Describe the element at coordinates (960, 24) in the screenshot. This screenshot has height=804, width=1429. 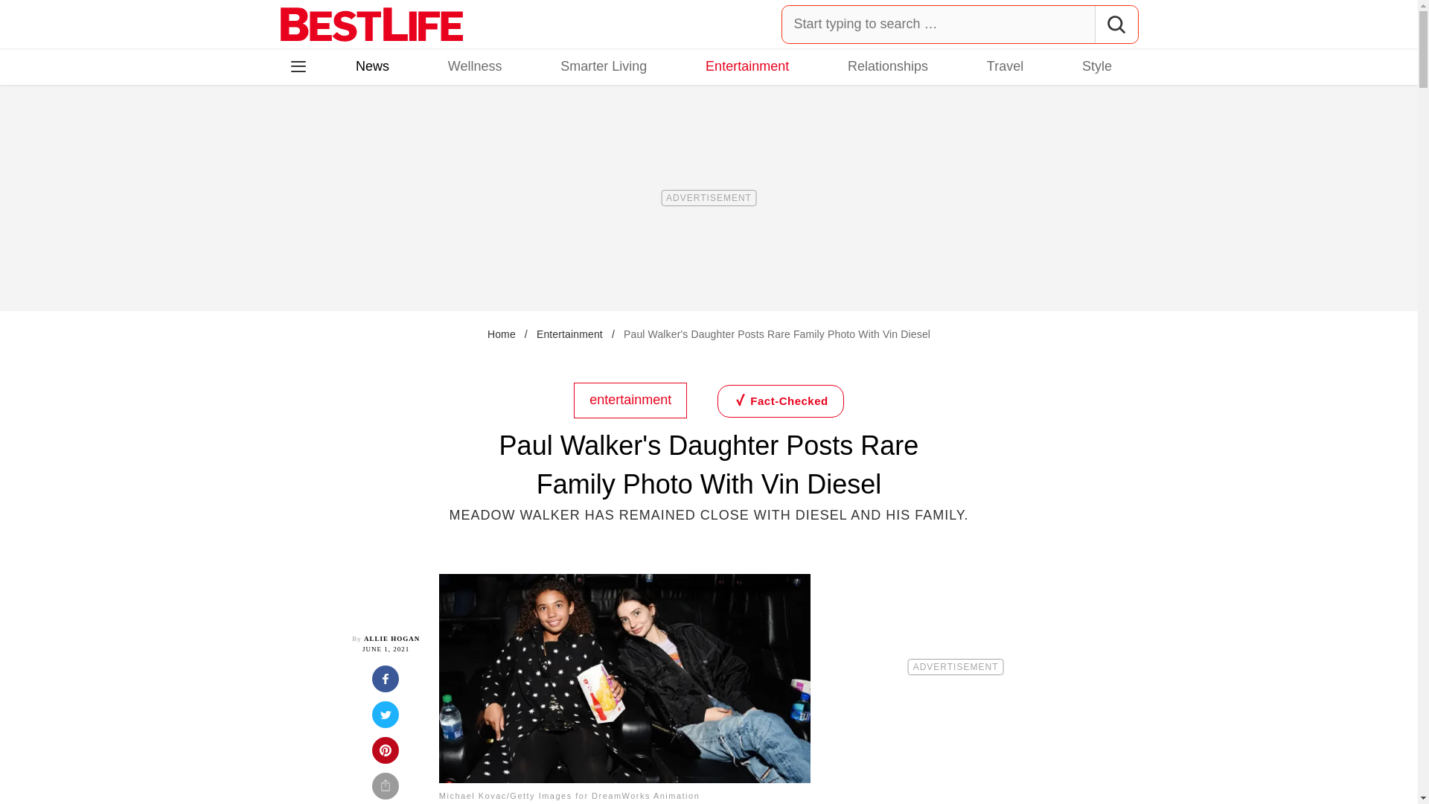
I see `Type and press Enter to search` at that location.